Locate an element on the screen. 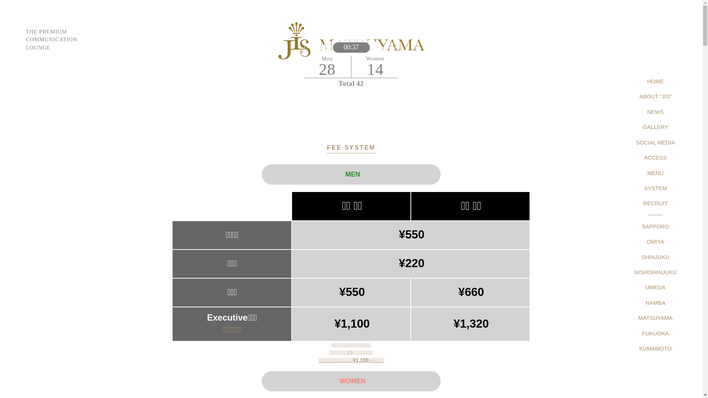  SOCIAL MEDIA is located at coordinates (655, 142).